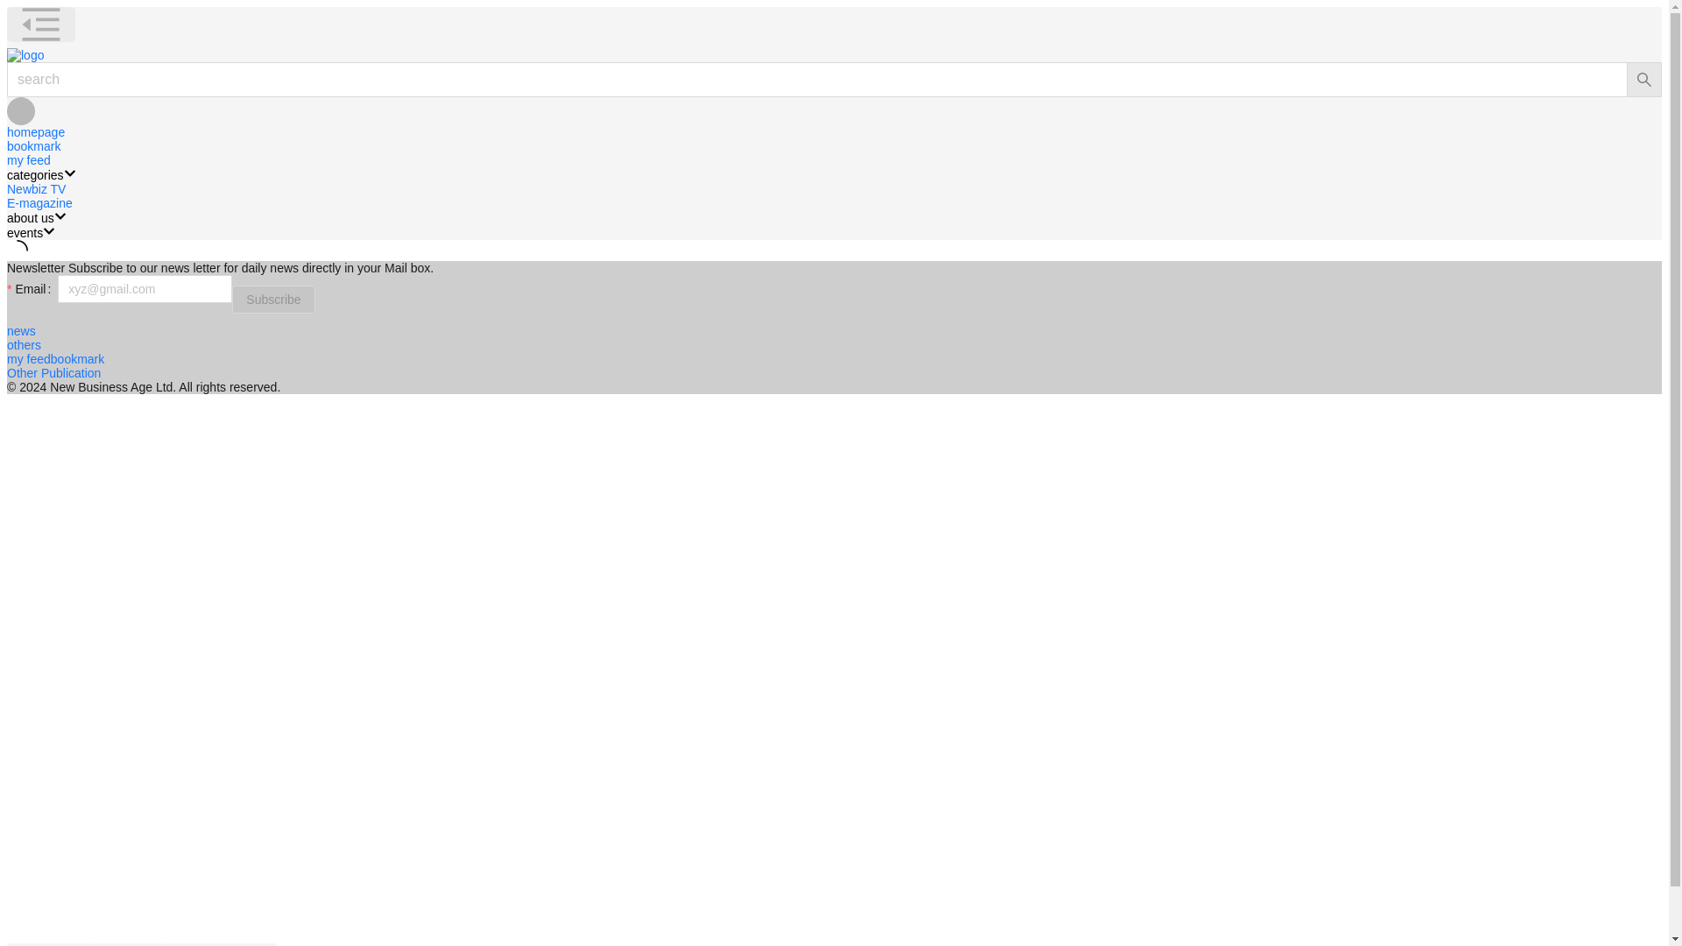 Image resolution: width=1682 pixels, height=946 pixels. I want to click on E-magazine, so click(39, 202).